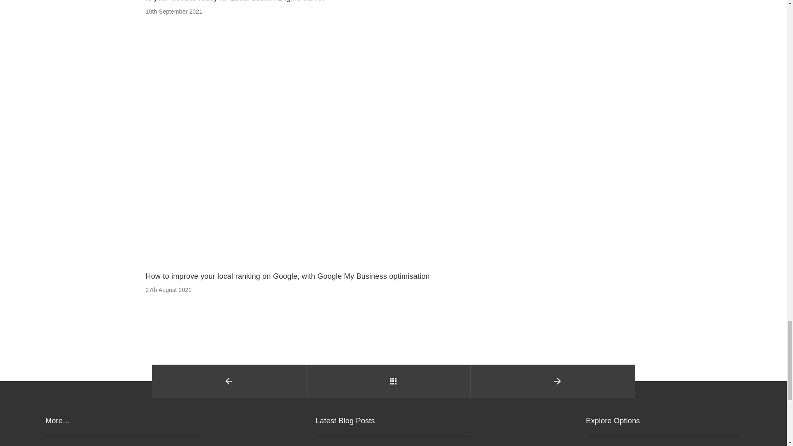 The image size is (793, 446). I want to click on Is your website ready for Local Search Engine traffic?, so click(235, 1).